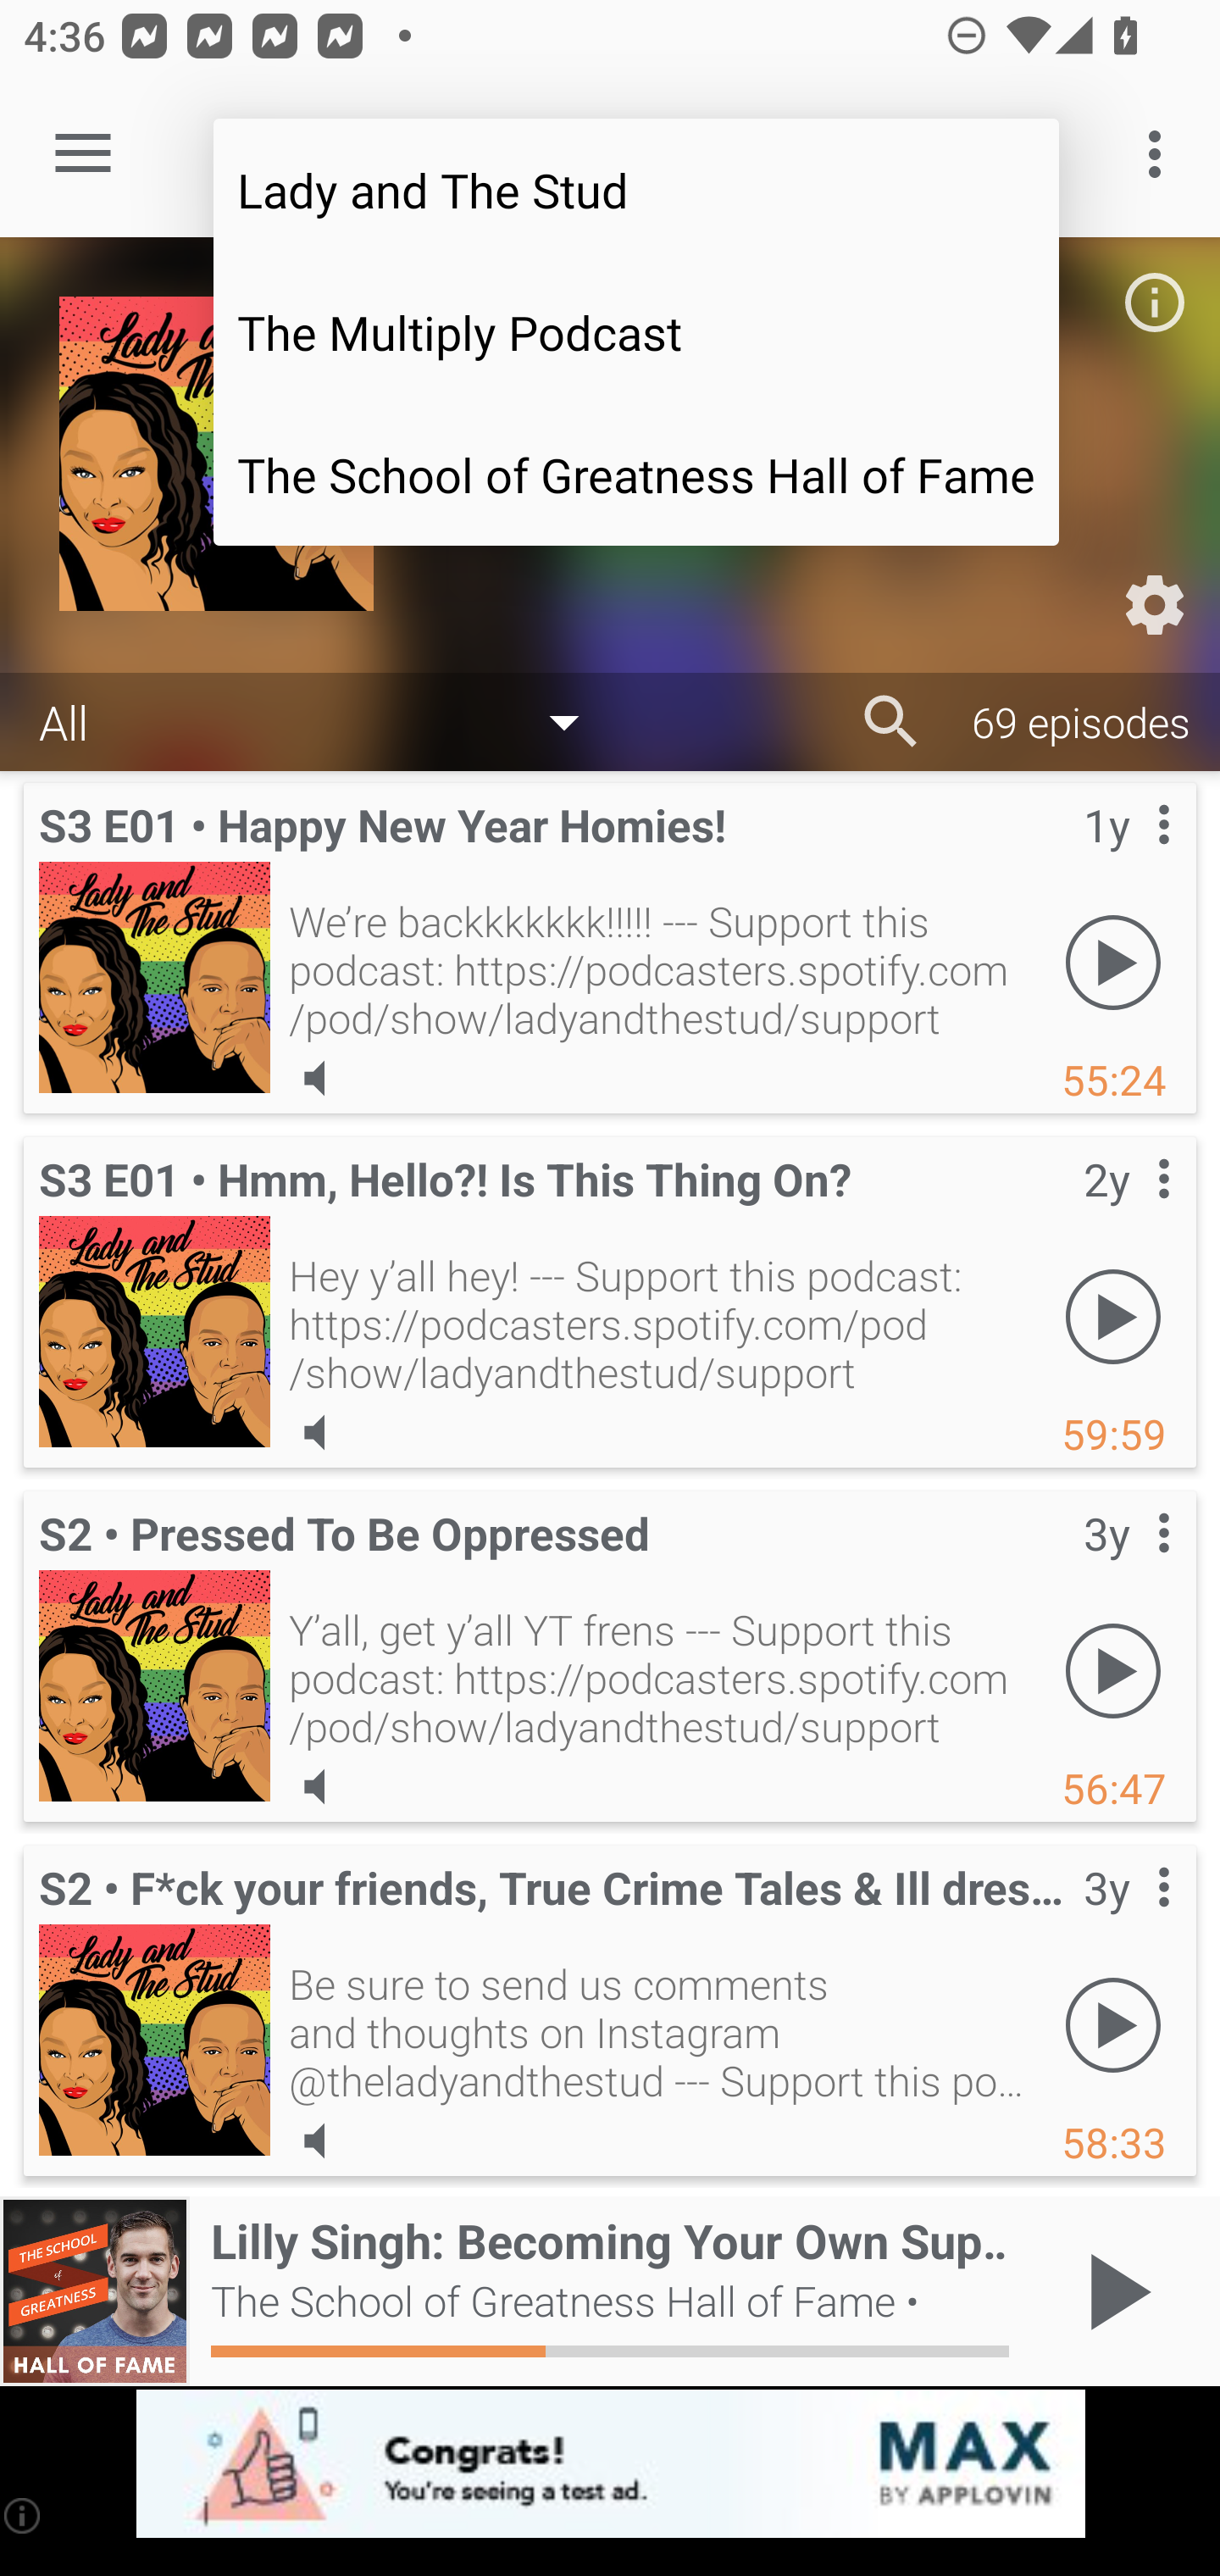 The width and height of the screenshot is (1220, 2576). Describe the element at coordinates (635, 189) in the screenshot. I see `Lady and The Stud` at that location.